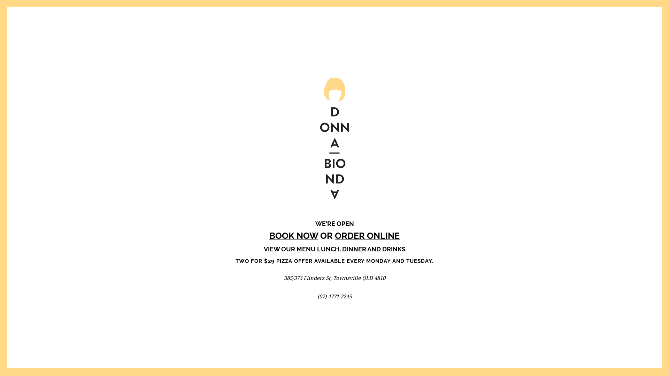 The height and width of the screenshot is (376, 669). What do you see at coordinates (354, 249) in the screenshot?
I see `DINNER` at bounding box center [354, 249].